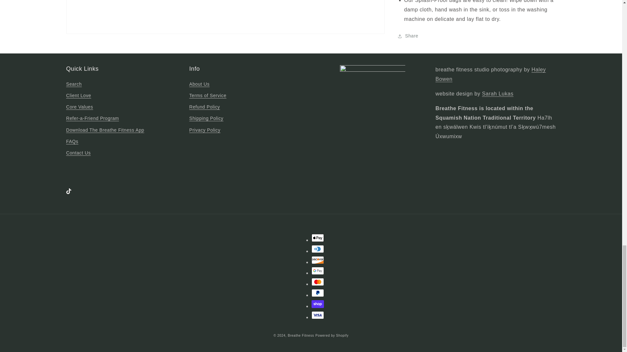 The height and width of the screenshot is (352, 627). What do you see at coordinates (318, 260) in the screenshot?
I see `Discover` at bounding box center [318, 260].